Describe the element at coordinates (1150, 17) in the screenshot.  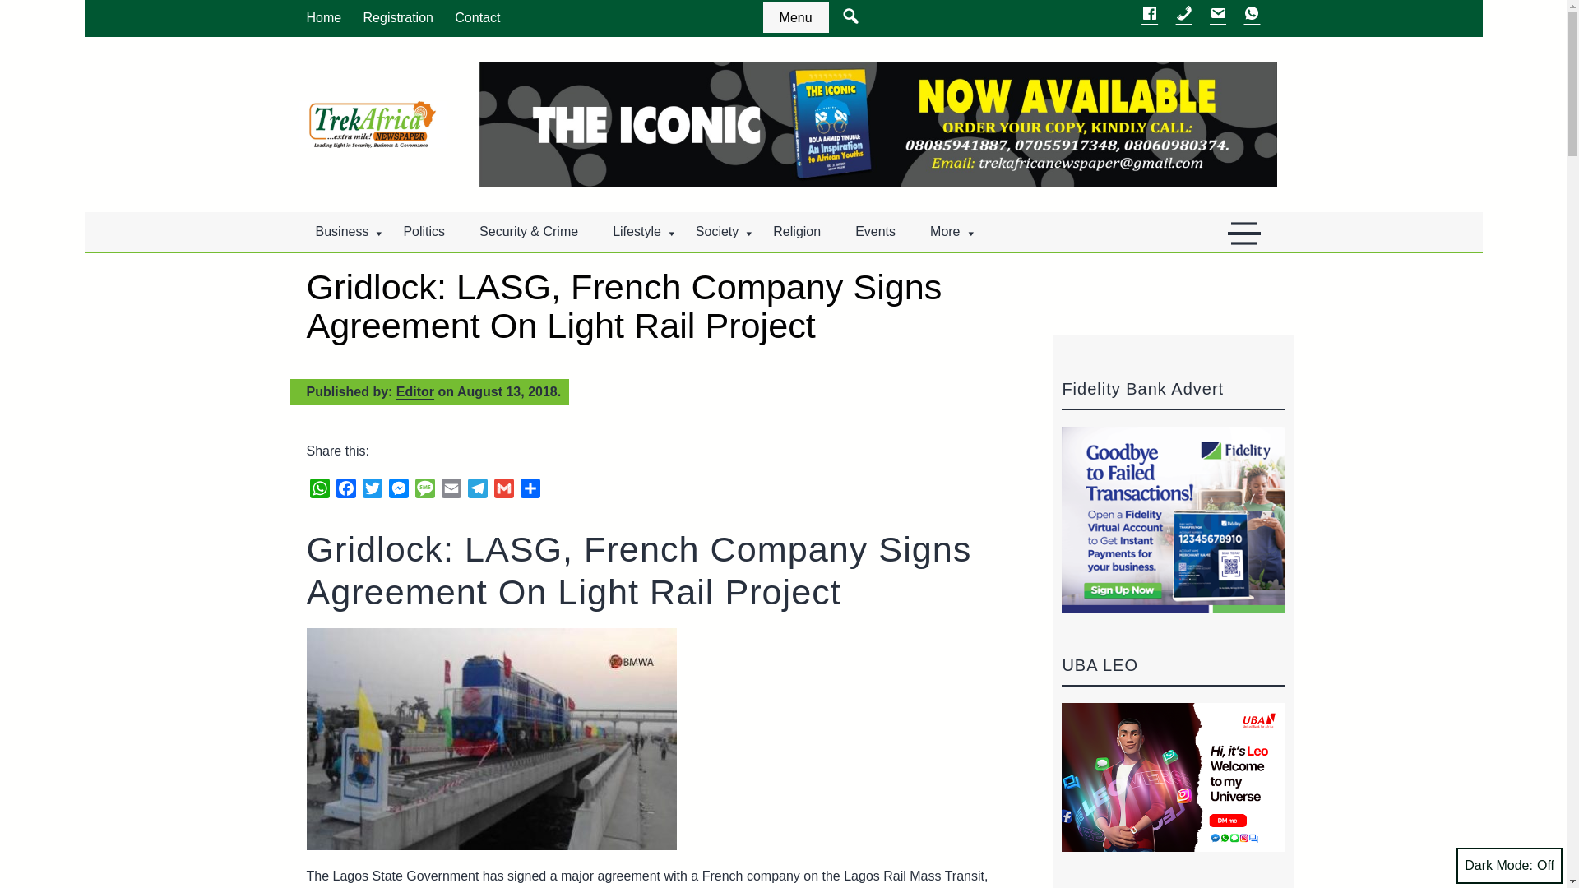
I see `Trek Africa on Facebook` at that location.